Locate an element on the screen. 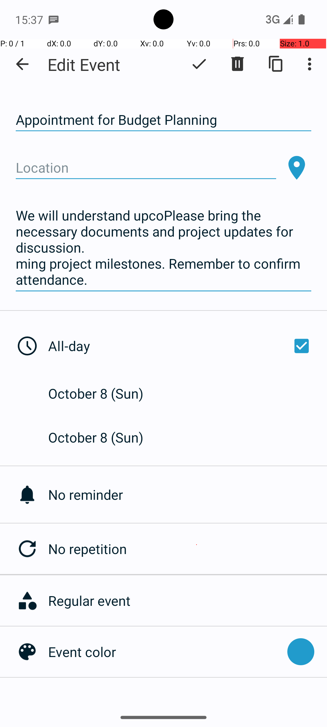 Image resolution: width=327 pixels, height=727 pixels. No reminder is located at coordinates (188, 494).